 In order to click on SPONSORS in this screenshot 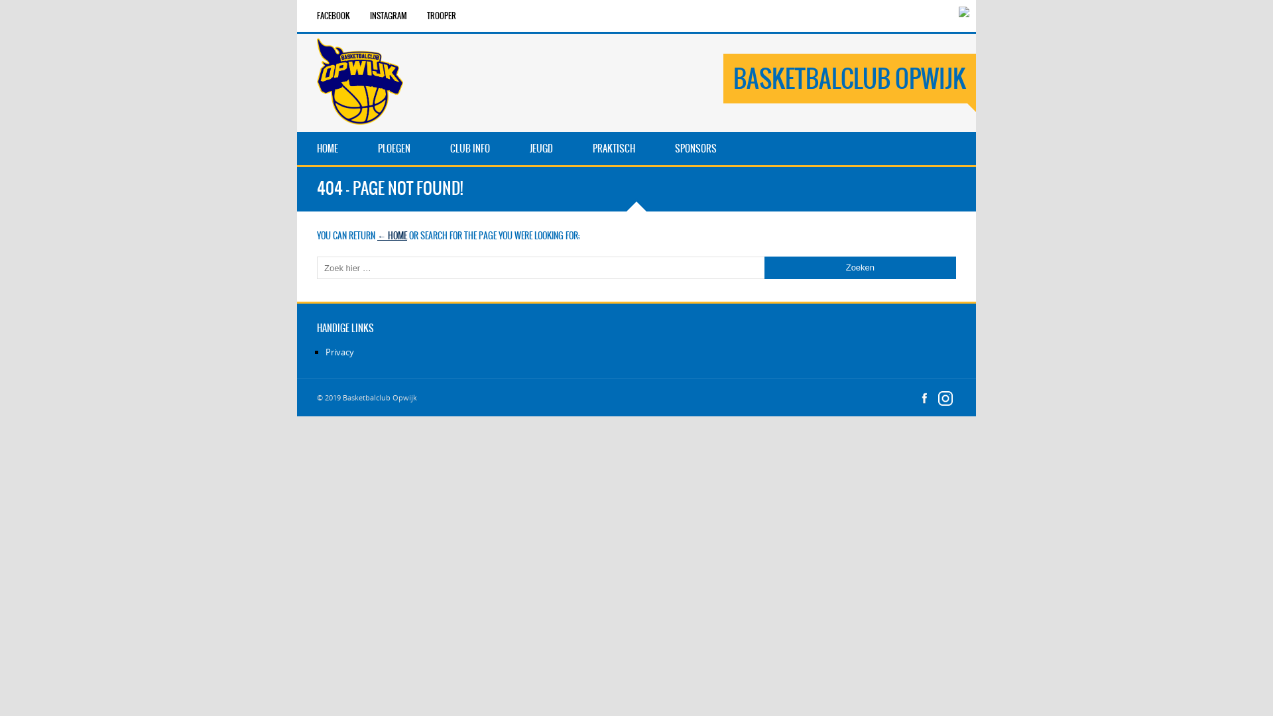, I will do `click(696, 149)`.